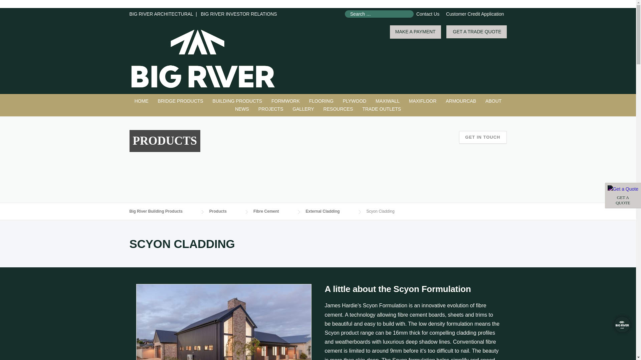  Describe the element at coordinates (161, 14) in the screenshot. I see `BIG RIVER ARCHITECTURAL` at that location.